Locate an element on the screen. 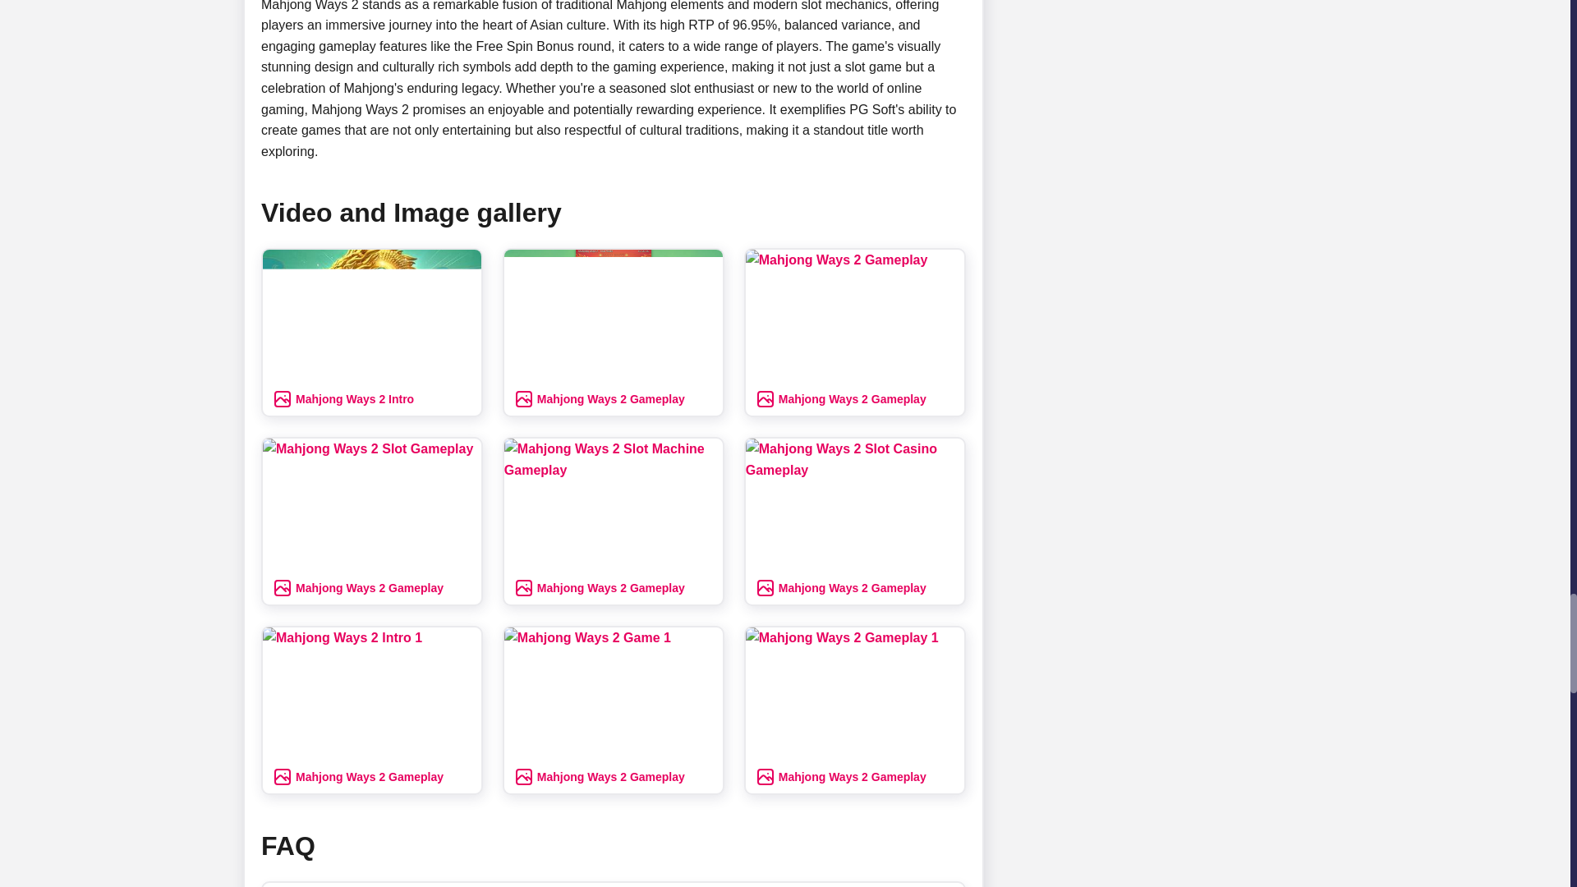 The height and width of the screenshot is (887, 1577). Mahjong Ways 2 Slot Gameplay is located at coordinates (371, 504).